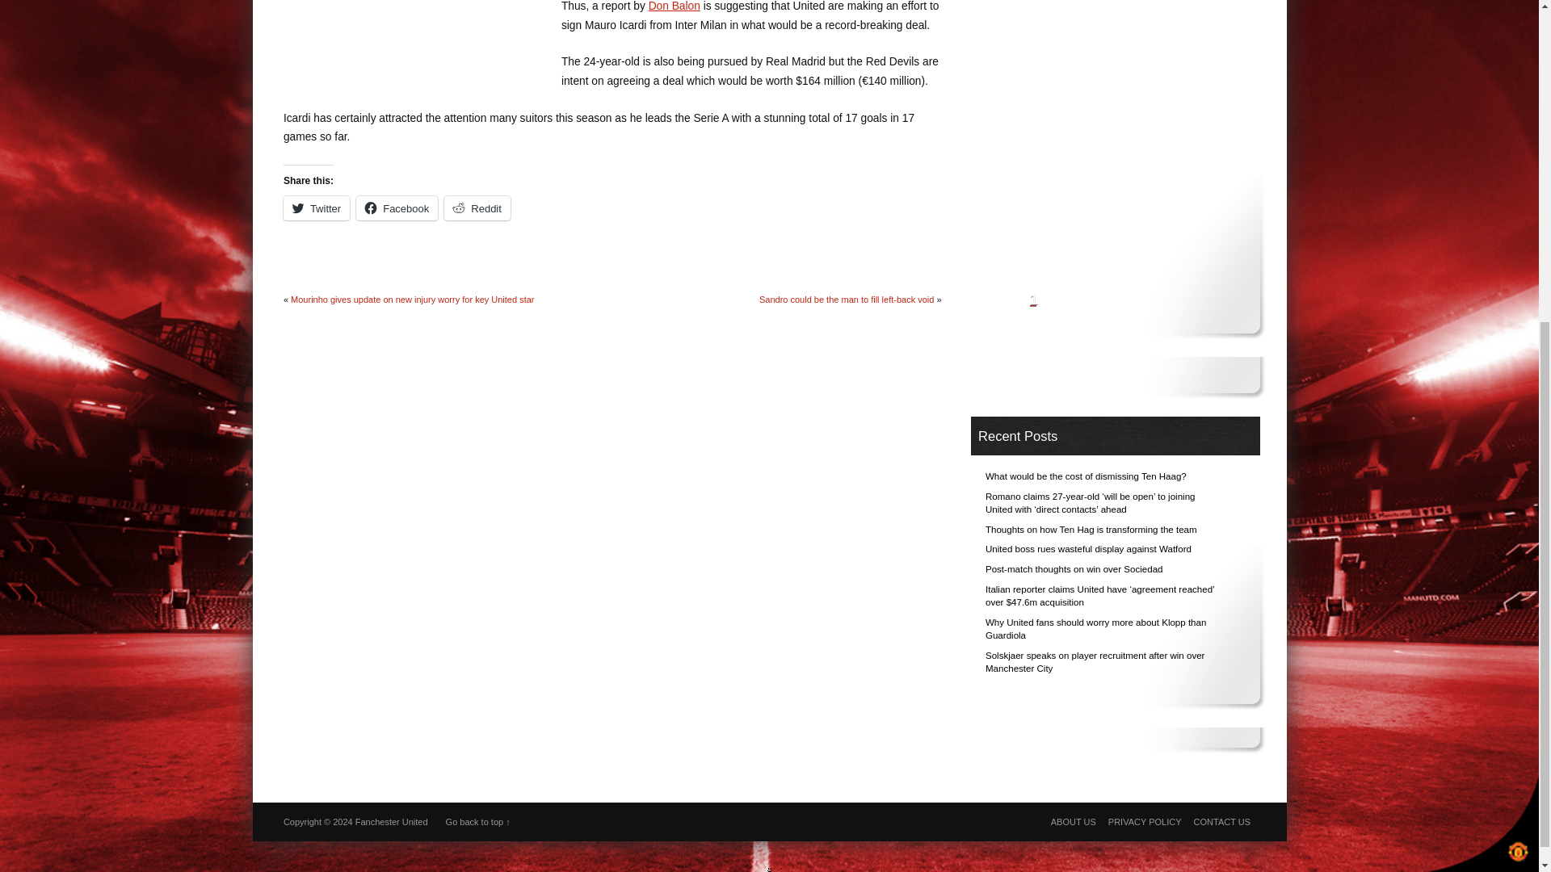 Image resolution: width=1551 pixels, height=872 pixels. What do you see at coordinates (847, 299) in the screenshot?
I see `Sandro could be the man to fill left-back void` at bounding box center [847, 299].